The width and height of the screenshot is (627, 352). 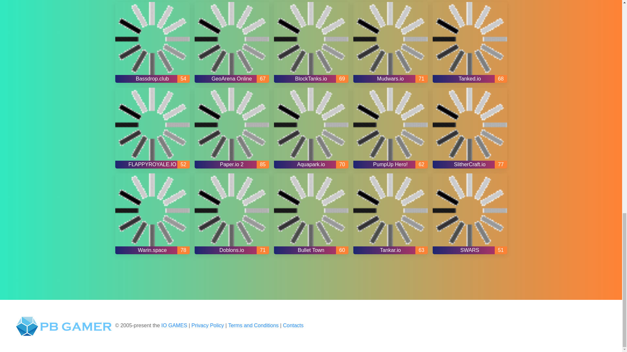 I want to click on BlockTanks.io, so click(x=311, y=42).